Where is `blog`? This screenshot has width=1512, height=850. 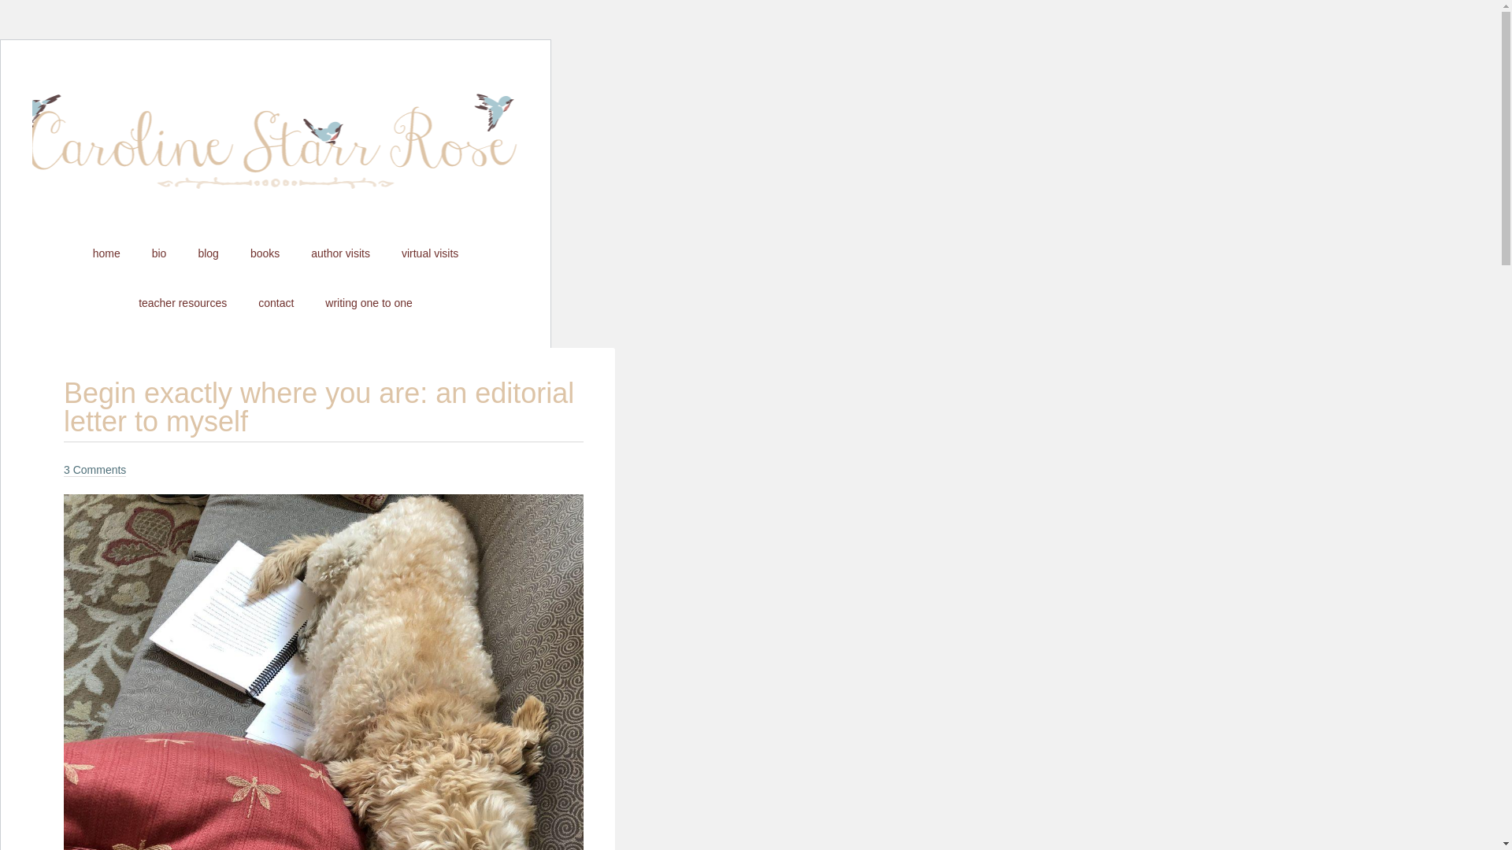
blog is located at coordinates (208, 253).